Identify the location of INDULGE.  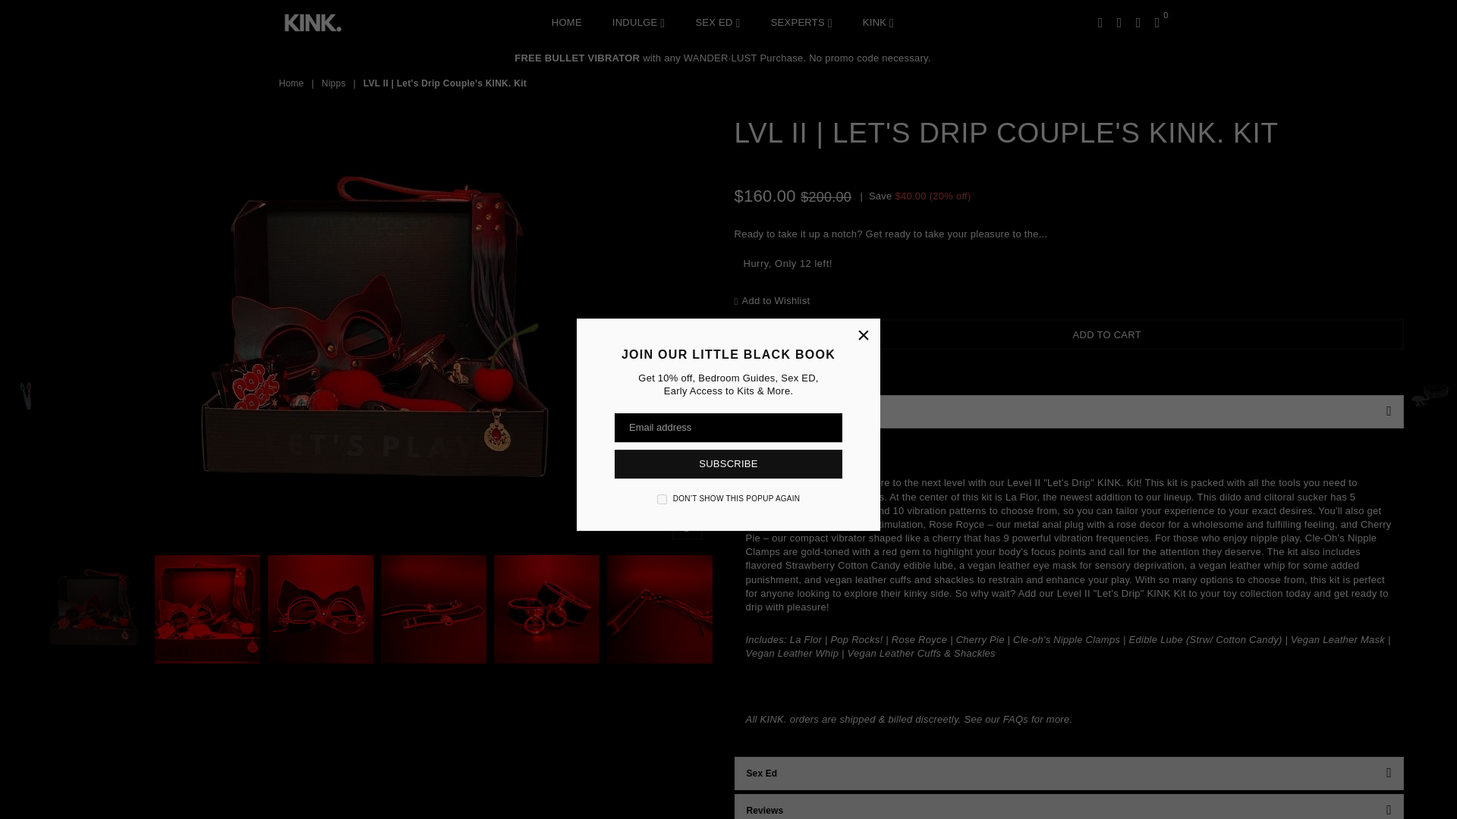
(639, 22).